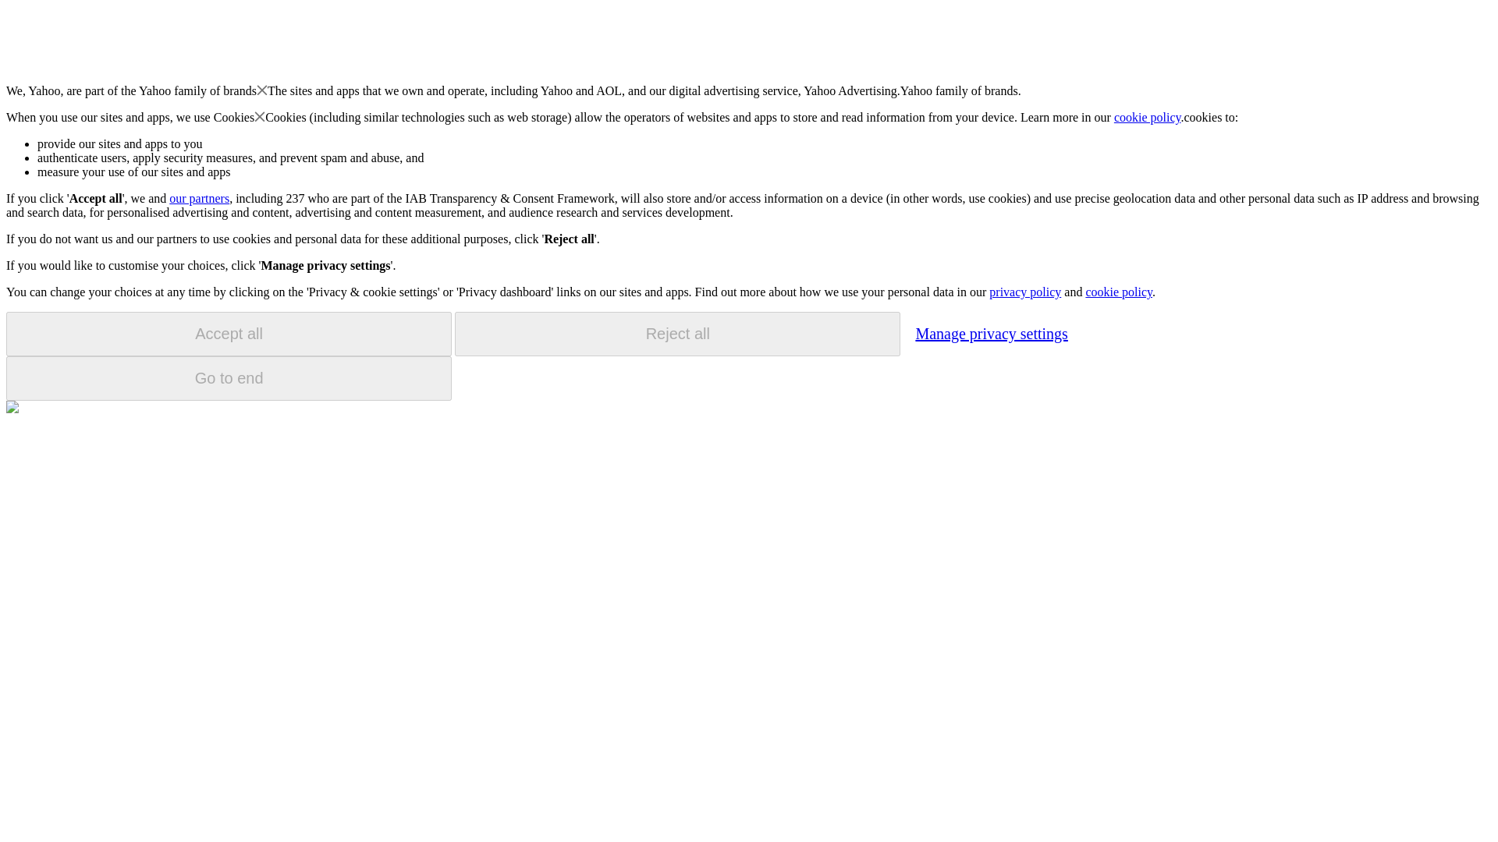  I want to click on Go to end, so click(229, 378).